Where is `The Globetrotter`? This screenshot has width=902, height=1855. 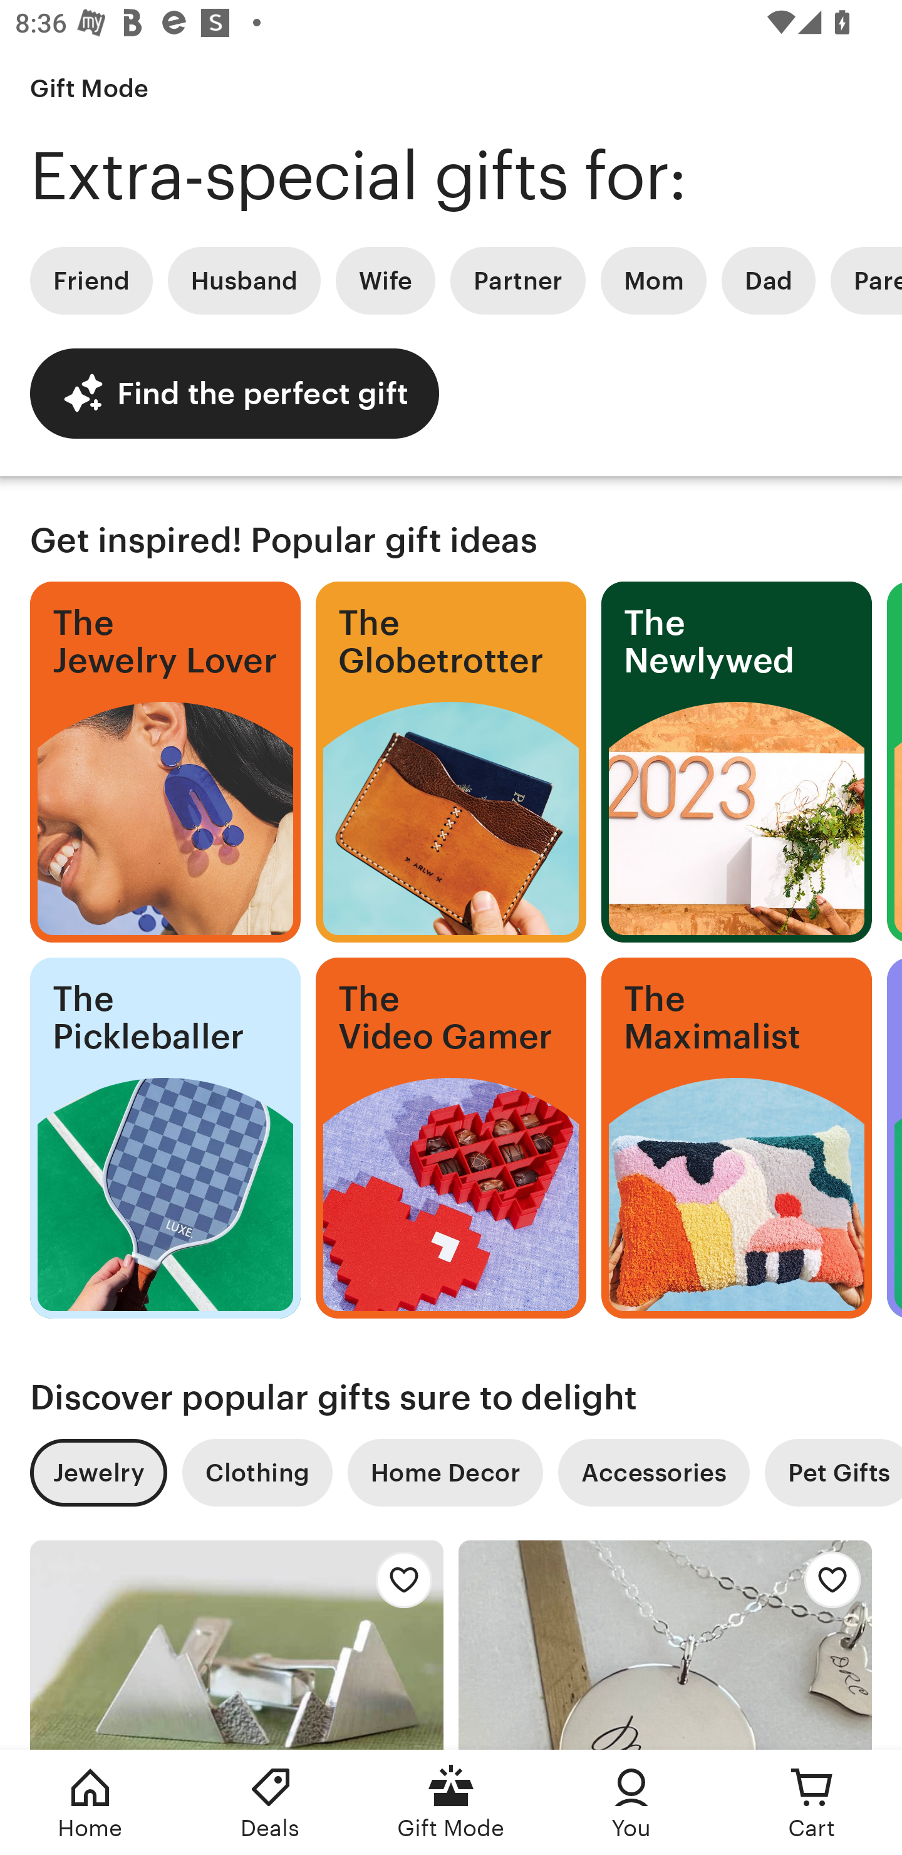
The Globetrotter is located at coordinates (451, 762).